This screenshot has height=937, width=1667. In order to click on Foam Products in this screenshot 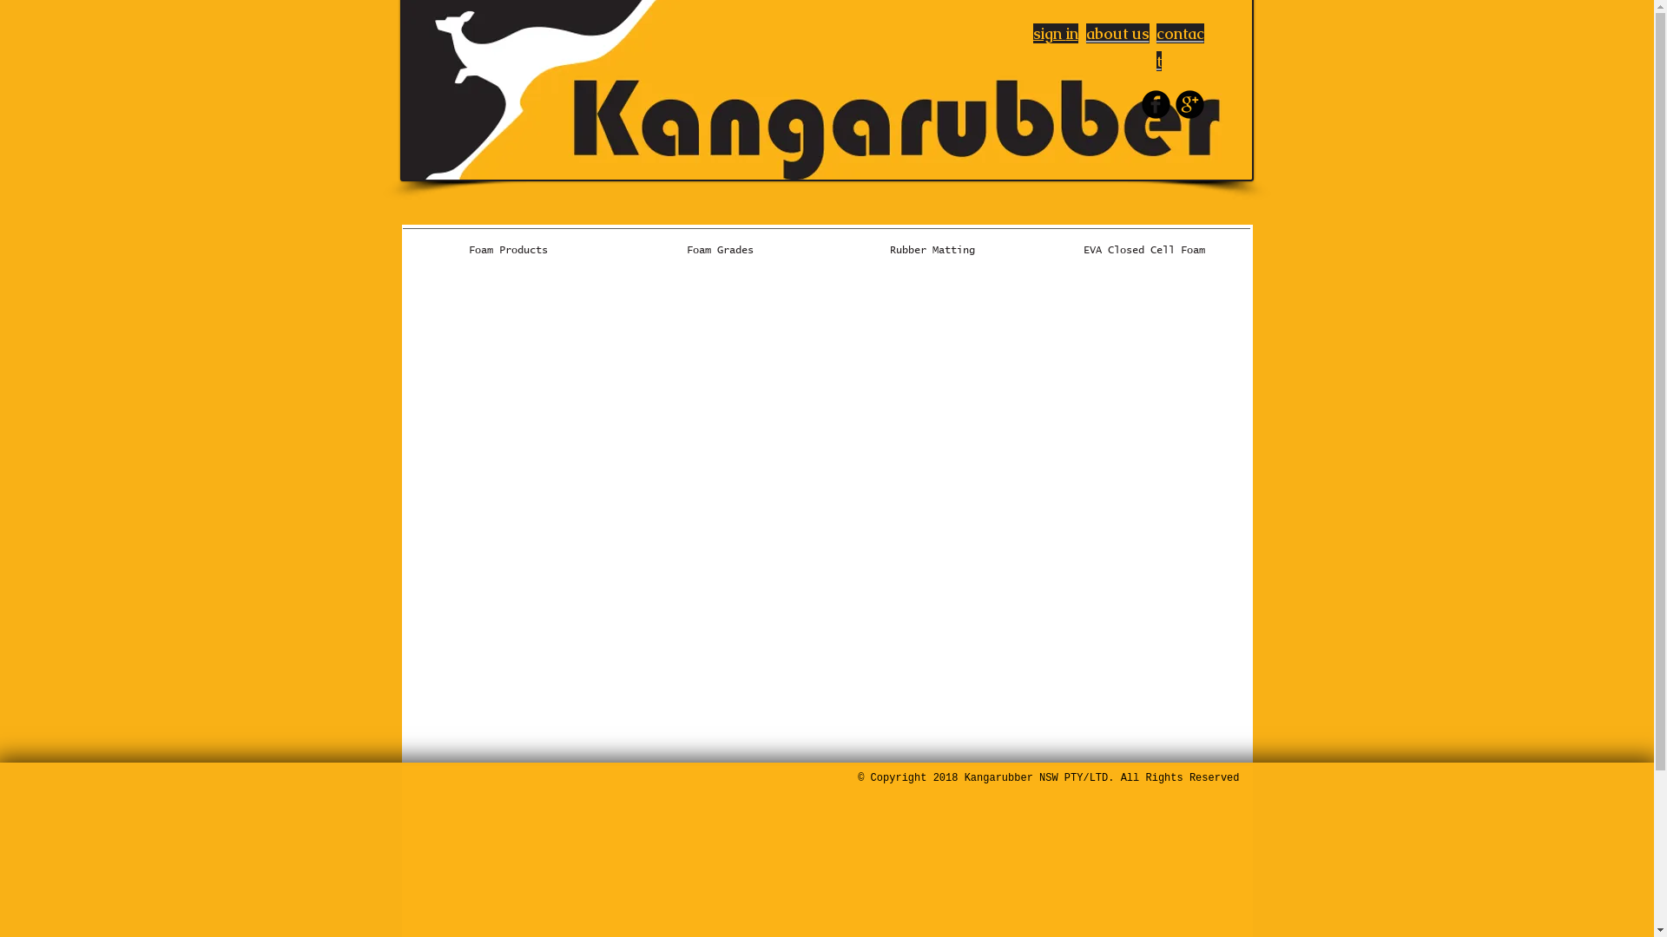, I will do `click(509, 243)`.